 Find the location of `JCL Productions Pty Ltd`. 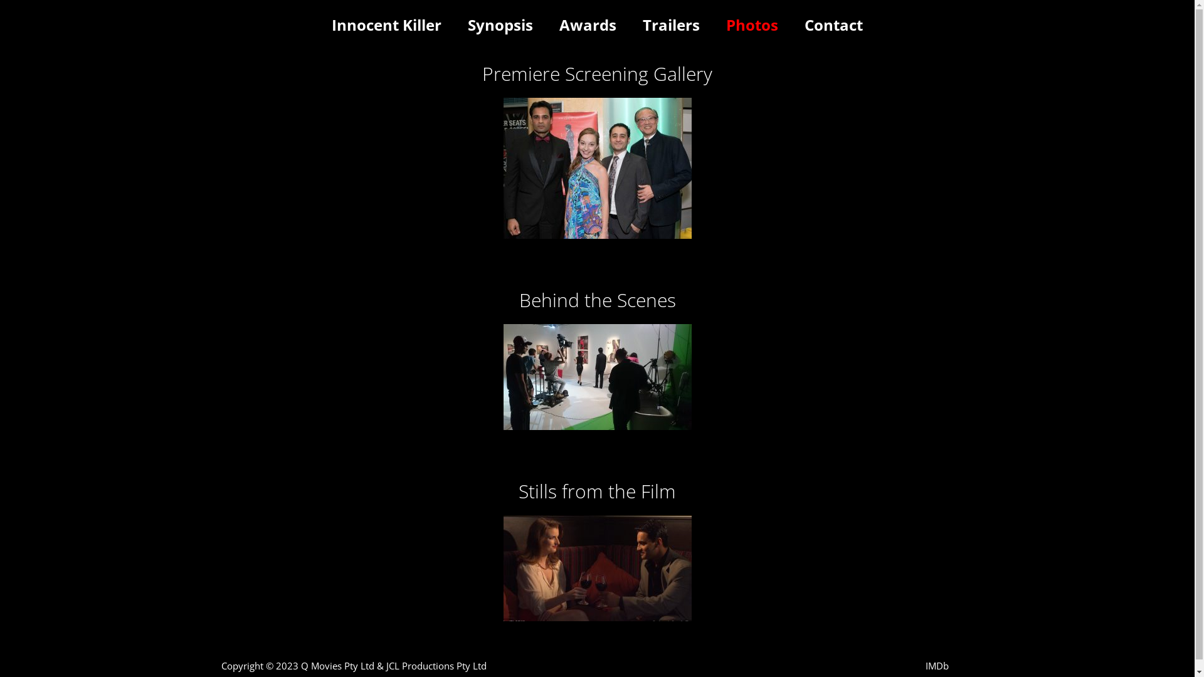

JCL Productions Pty Ltd is located at coordinates (436, 666).